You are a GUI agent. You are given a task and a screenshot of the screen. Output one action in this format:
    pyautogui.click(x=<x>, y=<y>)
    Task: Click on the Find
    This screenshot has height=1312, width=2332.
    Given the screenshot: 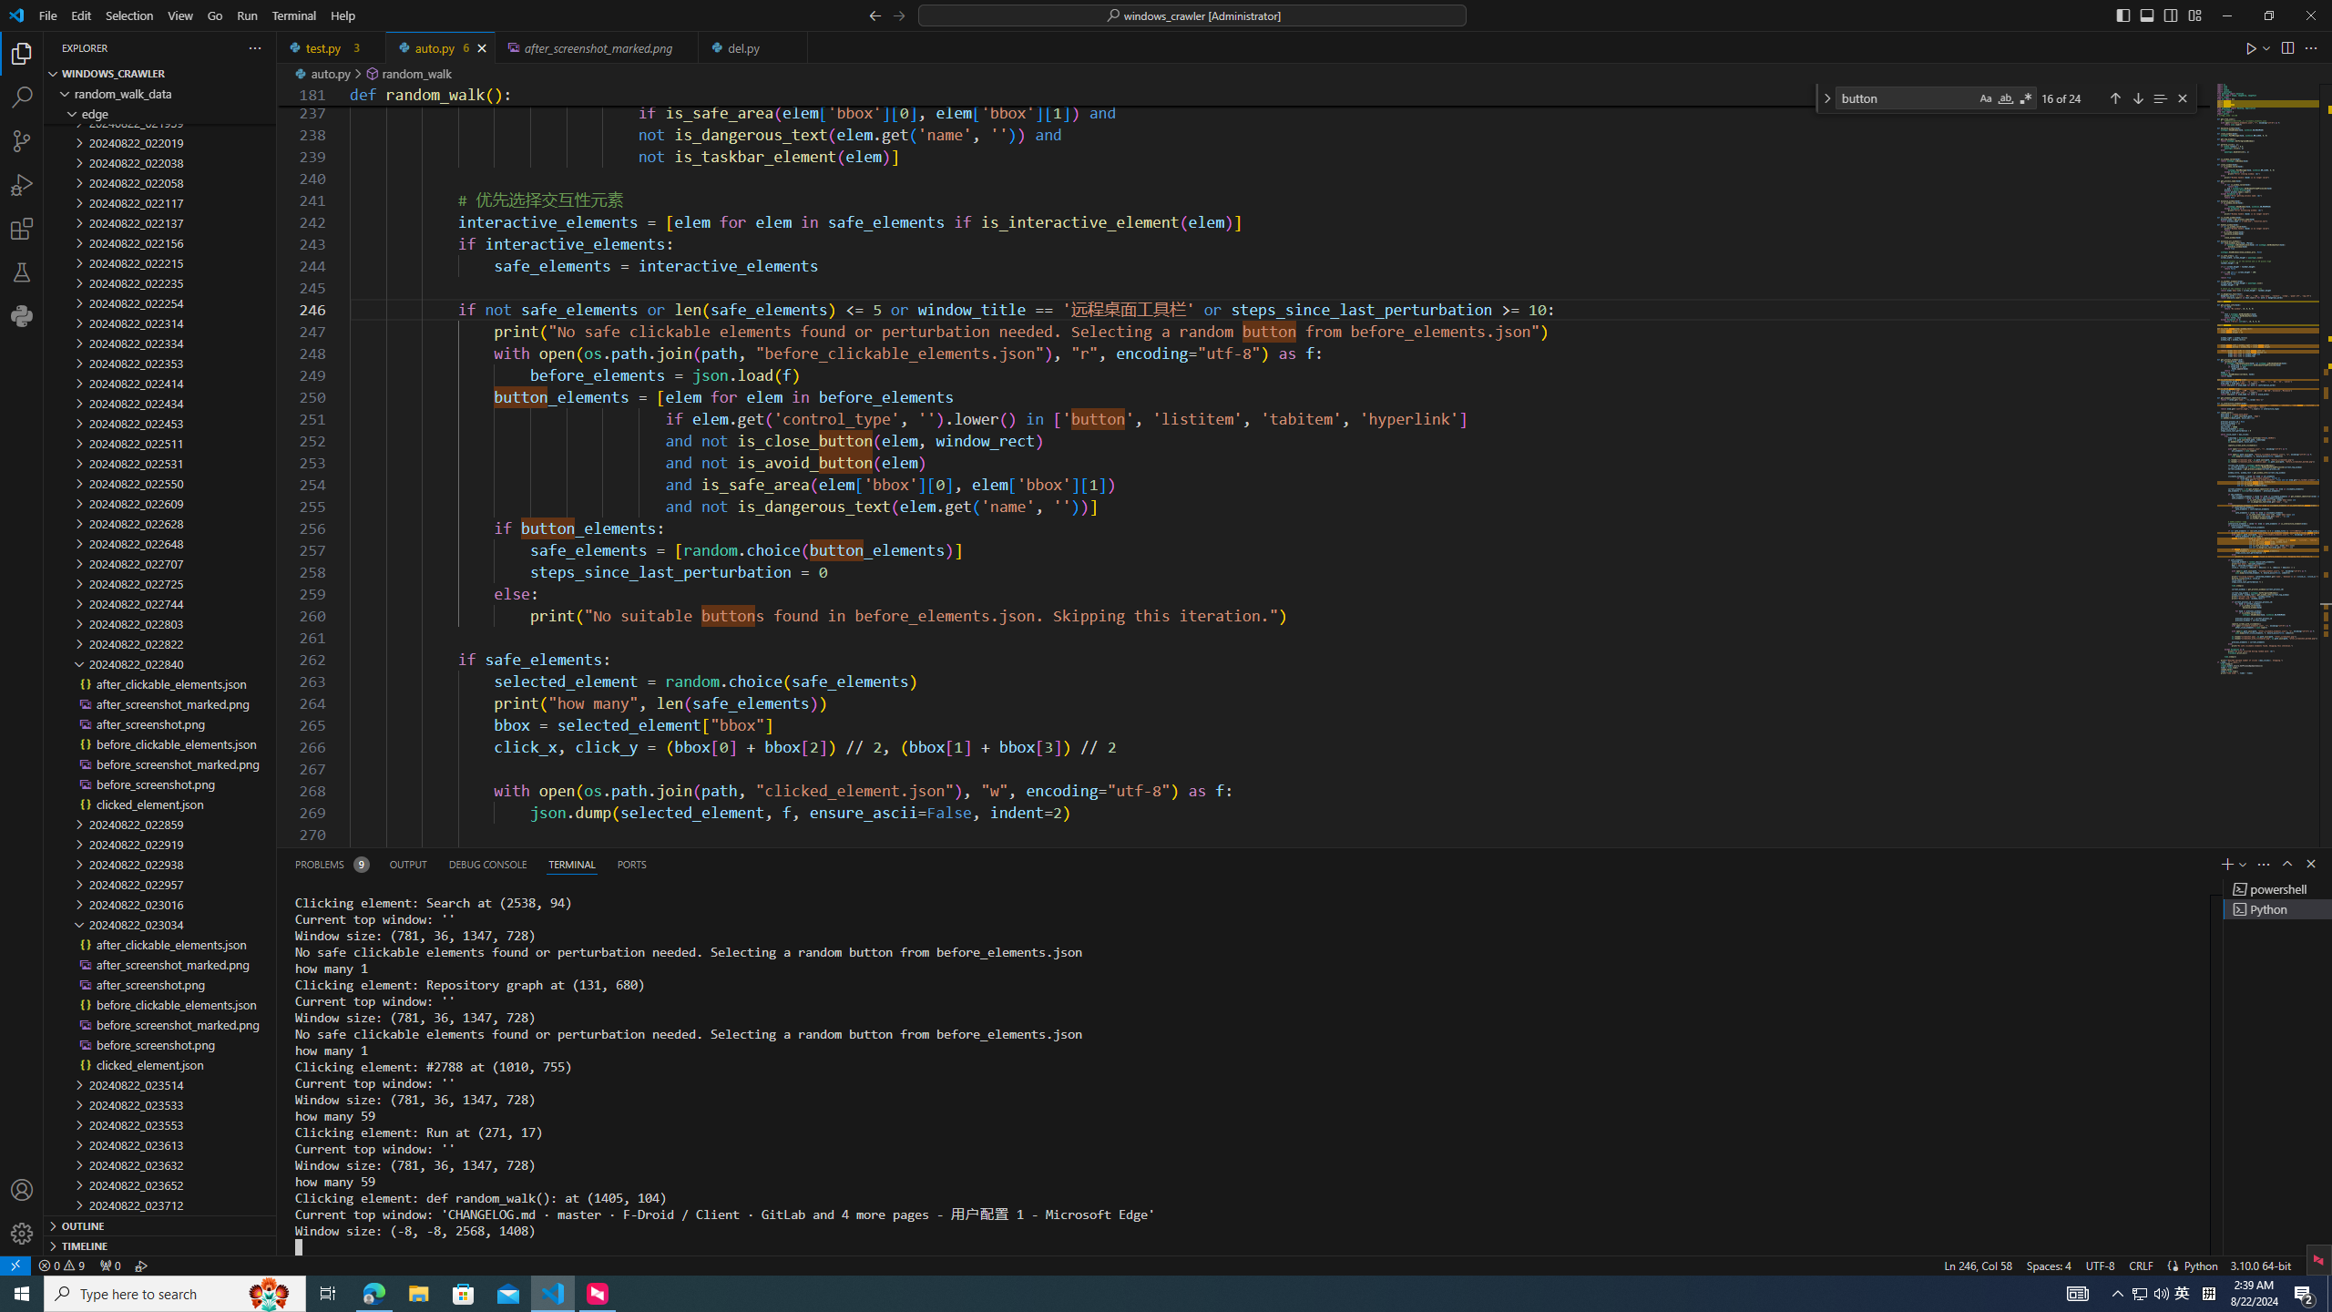 What is the action you would take?
    pyautogui.click(x=1906, y=98)
    